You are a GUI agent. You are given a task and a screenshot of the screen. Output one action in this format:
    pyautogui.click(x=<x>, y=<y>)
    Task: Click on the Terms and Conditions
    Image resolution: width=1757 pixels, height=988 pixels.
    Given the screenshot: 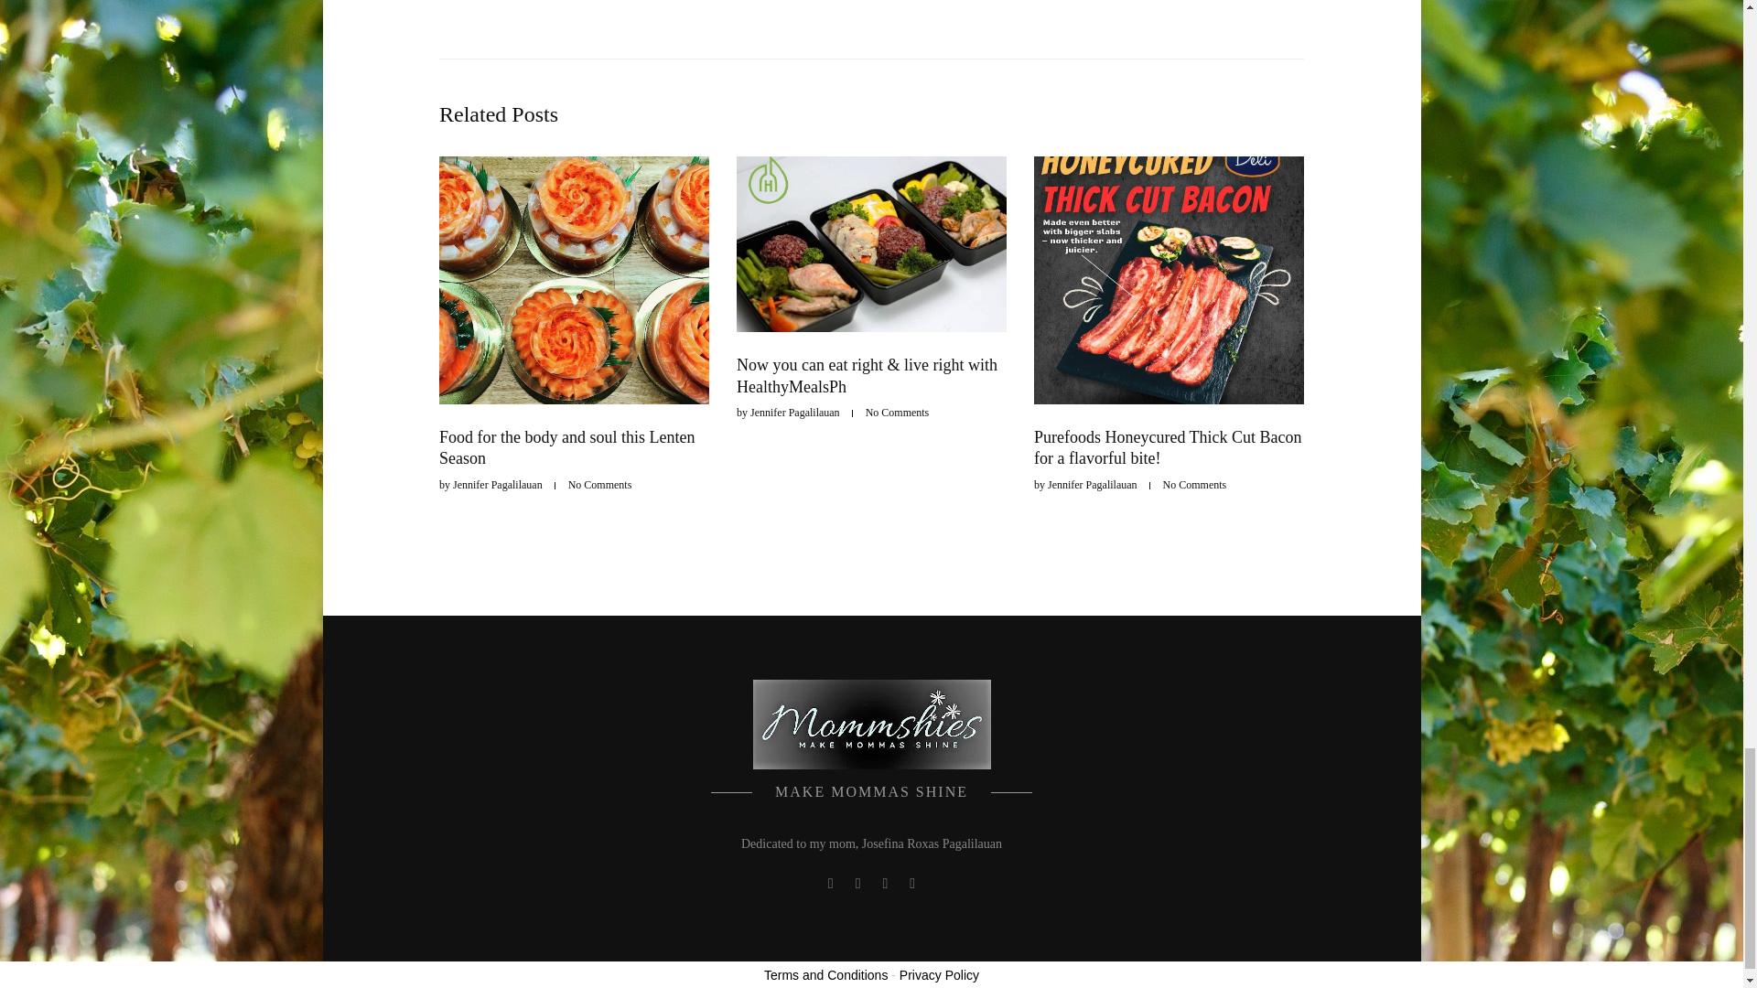 What is the action you would take?
    pyautogui.click(x=825, y=975)
    